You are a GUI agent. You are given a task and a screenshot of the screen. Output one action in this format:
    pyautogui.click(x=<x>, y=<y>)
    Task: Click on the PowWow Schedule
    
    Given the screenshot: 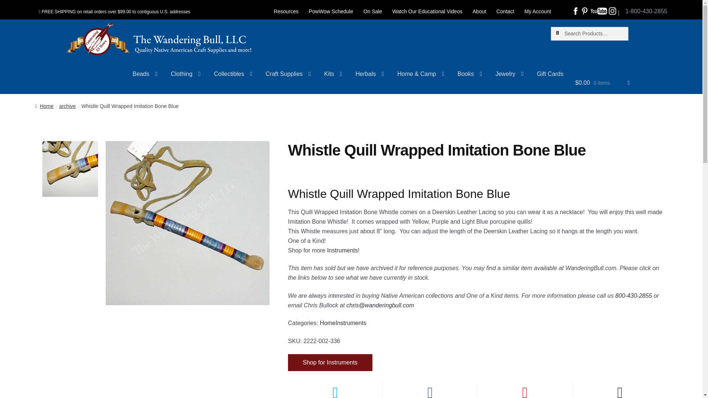 What is the action you would take?
    pyautogui.click(x=331, y=12)
    